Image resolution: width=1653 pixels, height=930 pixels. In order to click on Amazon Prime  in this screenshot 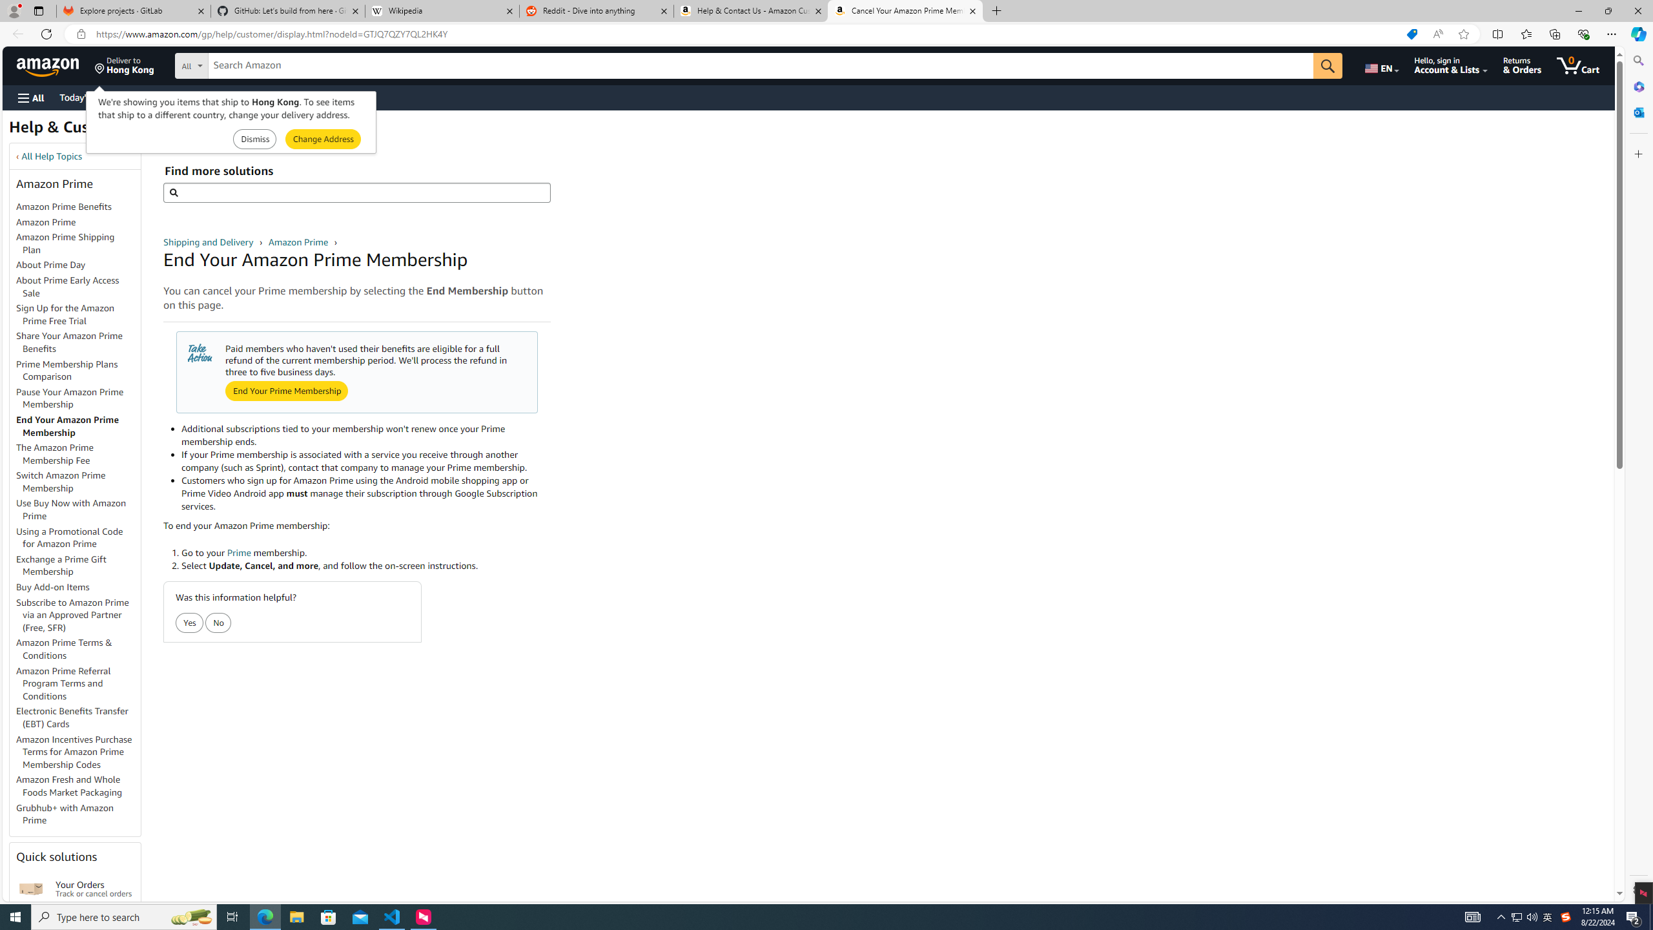, I will do `click(299, 242)`.